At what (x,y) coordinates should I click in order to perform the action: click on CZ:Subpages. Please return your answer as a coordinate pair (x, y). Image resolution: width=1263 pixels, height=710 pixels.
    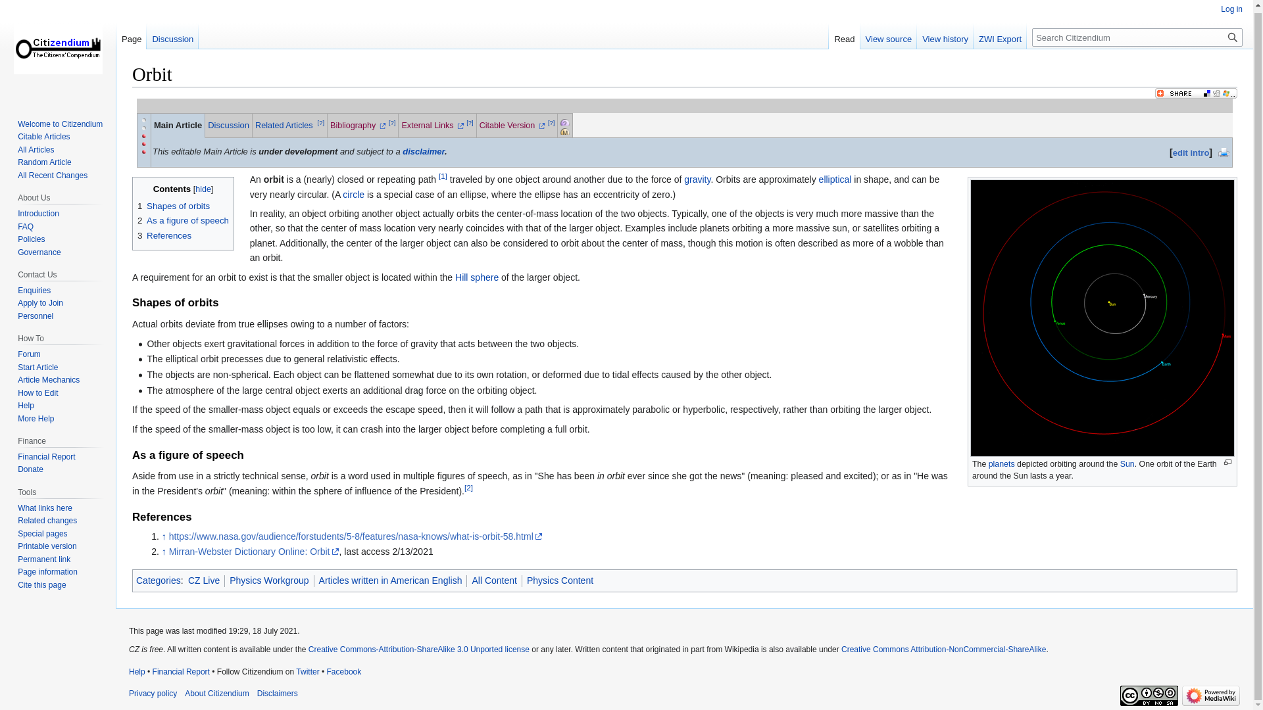
    Looking at the image, I should click on (578, 121).